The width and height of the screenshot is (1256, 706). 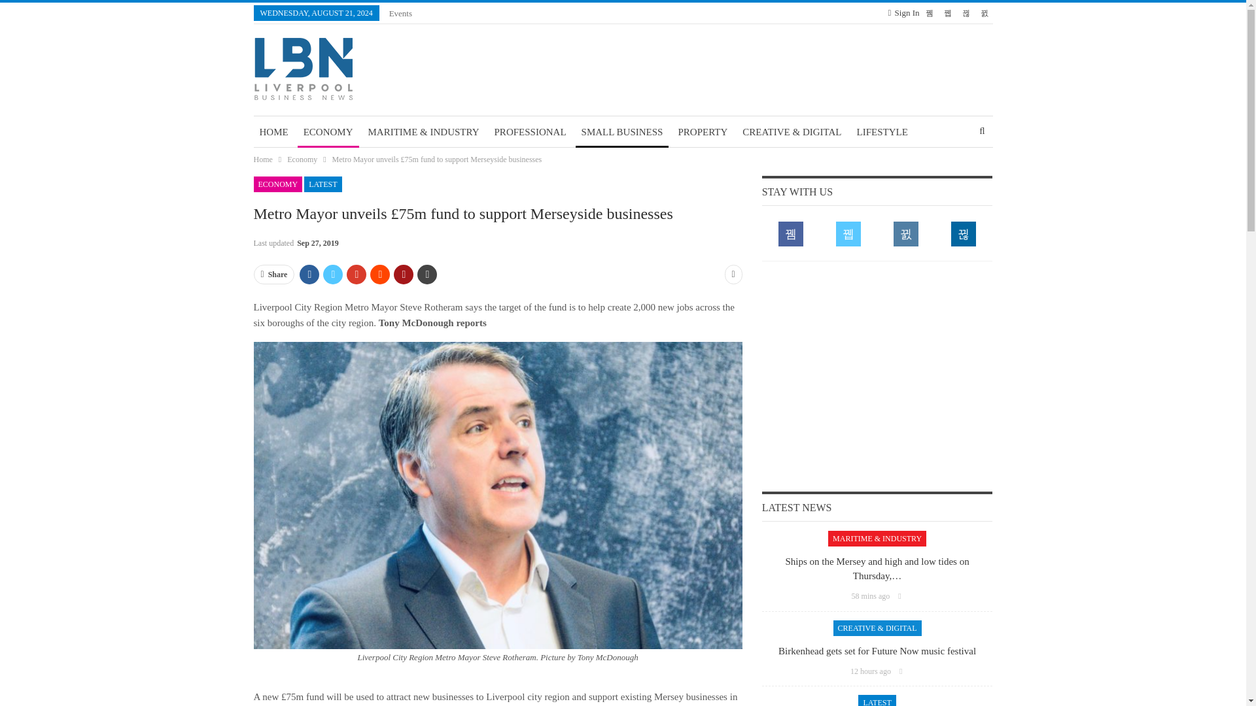 I want to click on LIFESTYLE, so click(x=882, y=132).